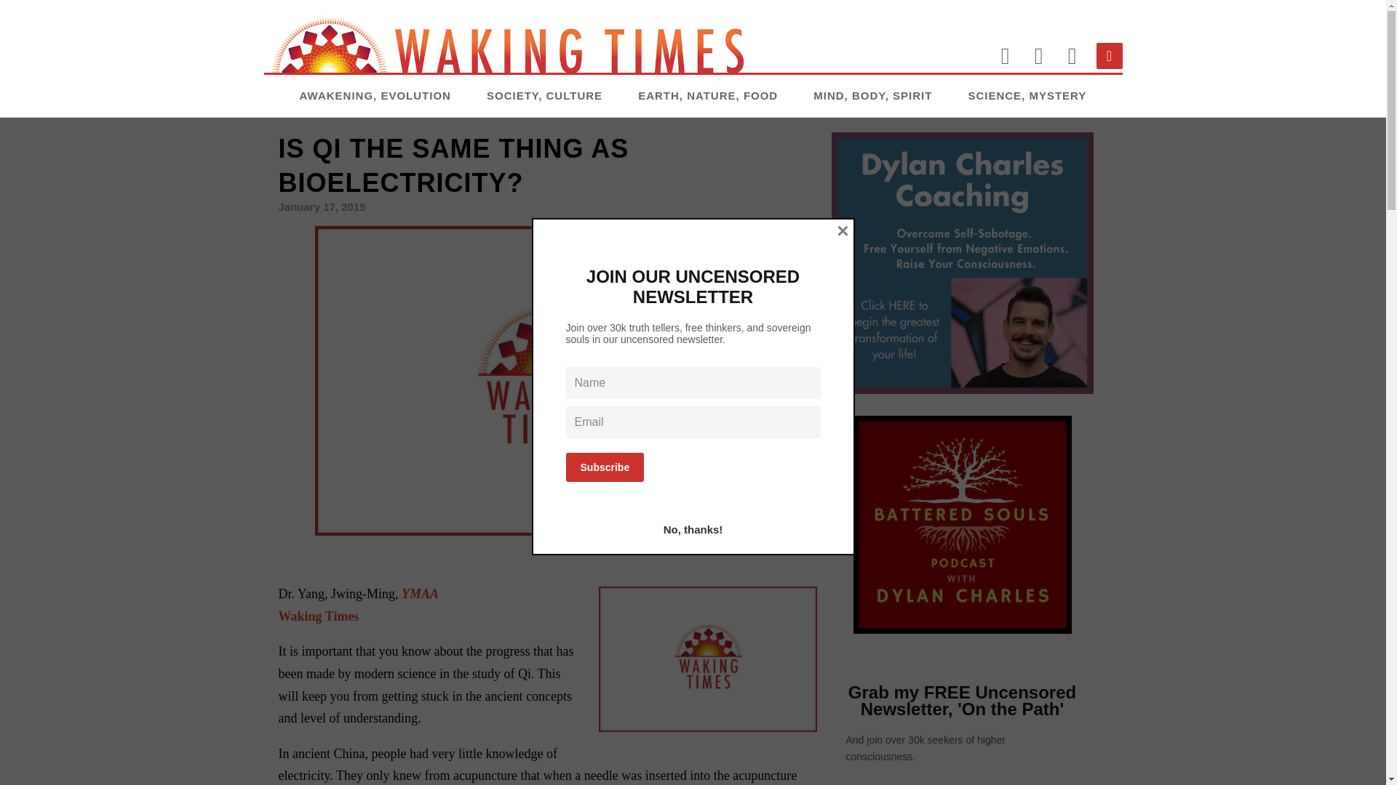 The image size is (1397, 785). Describe the element at coordinates (544, 95) in the screenshot. I see `SOCIETY, CULTURE` at that location.